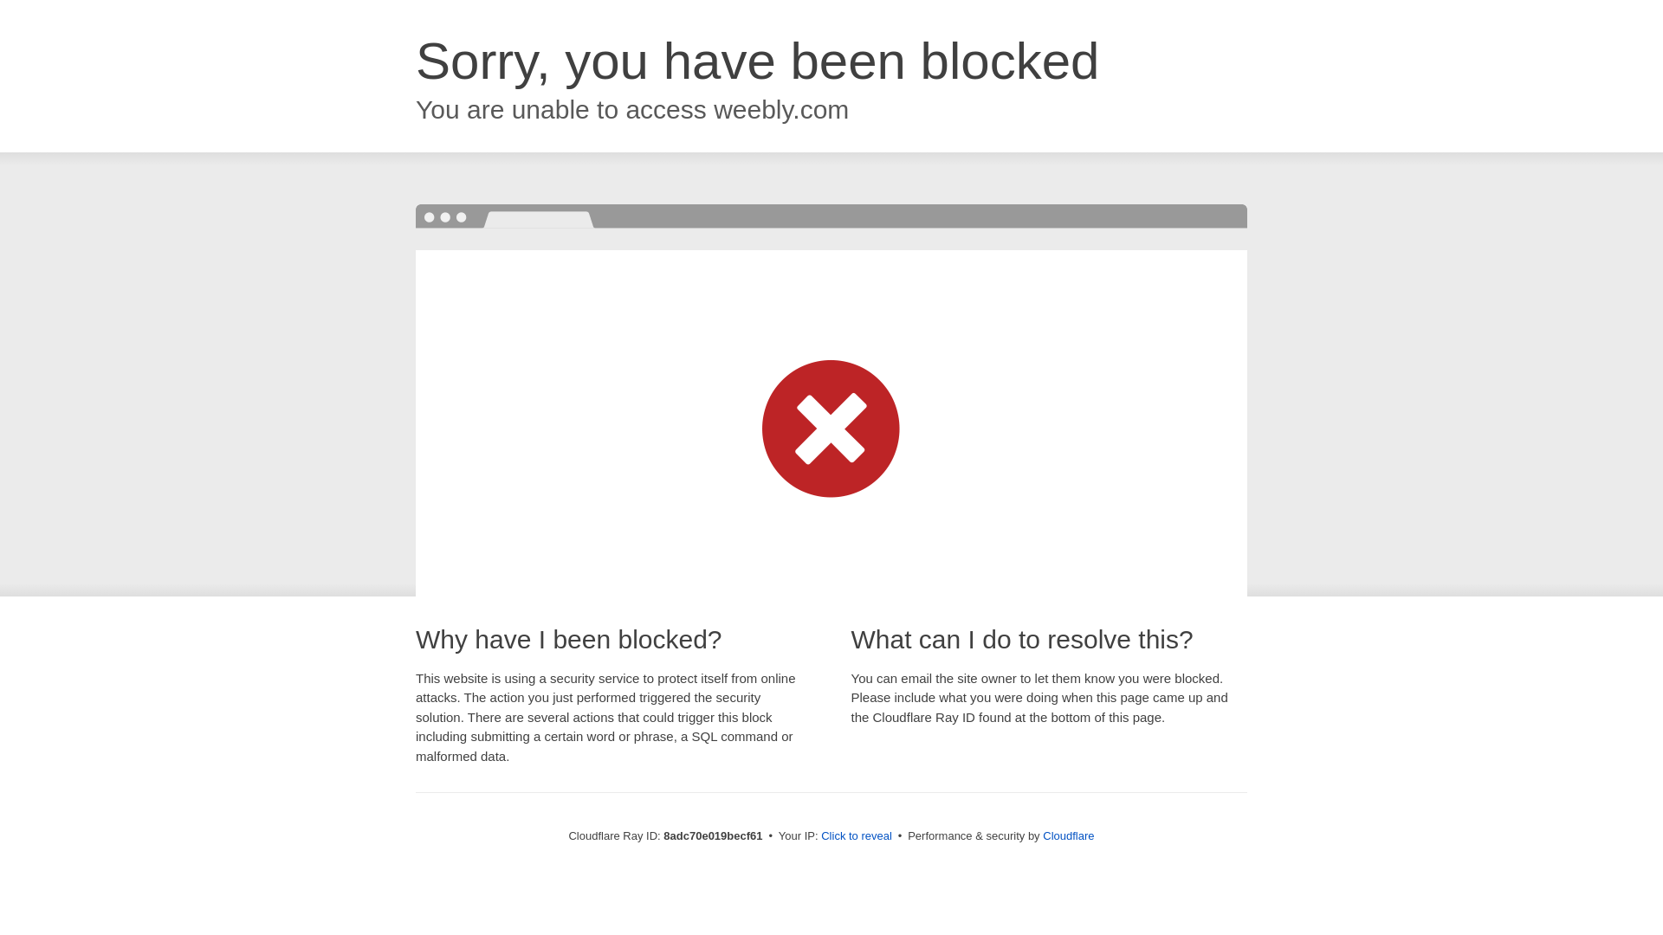 Image resolution: width=1663 pixels, height=935 pixels. What do you see at coordinates (856, 836) in the screenshot?
I see `Click to reveal` at bounding box center [856, 836].